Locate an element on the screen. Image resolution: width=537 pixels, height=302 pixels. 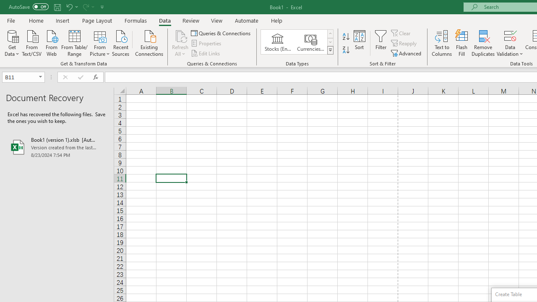
From Picture is located at coordinates (100, 42).